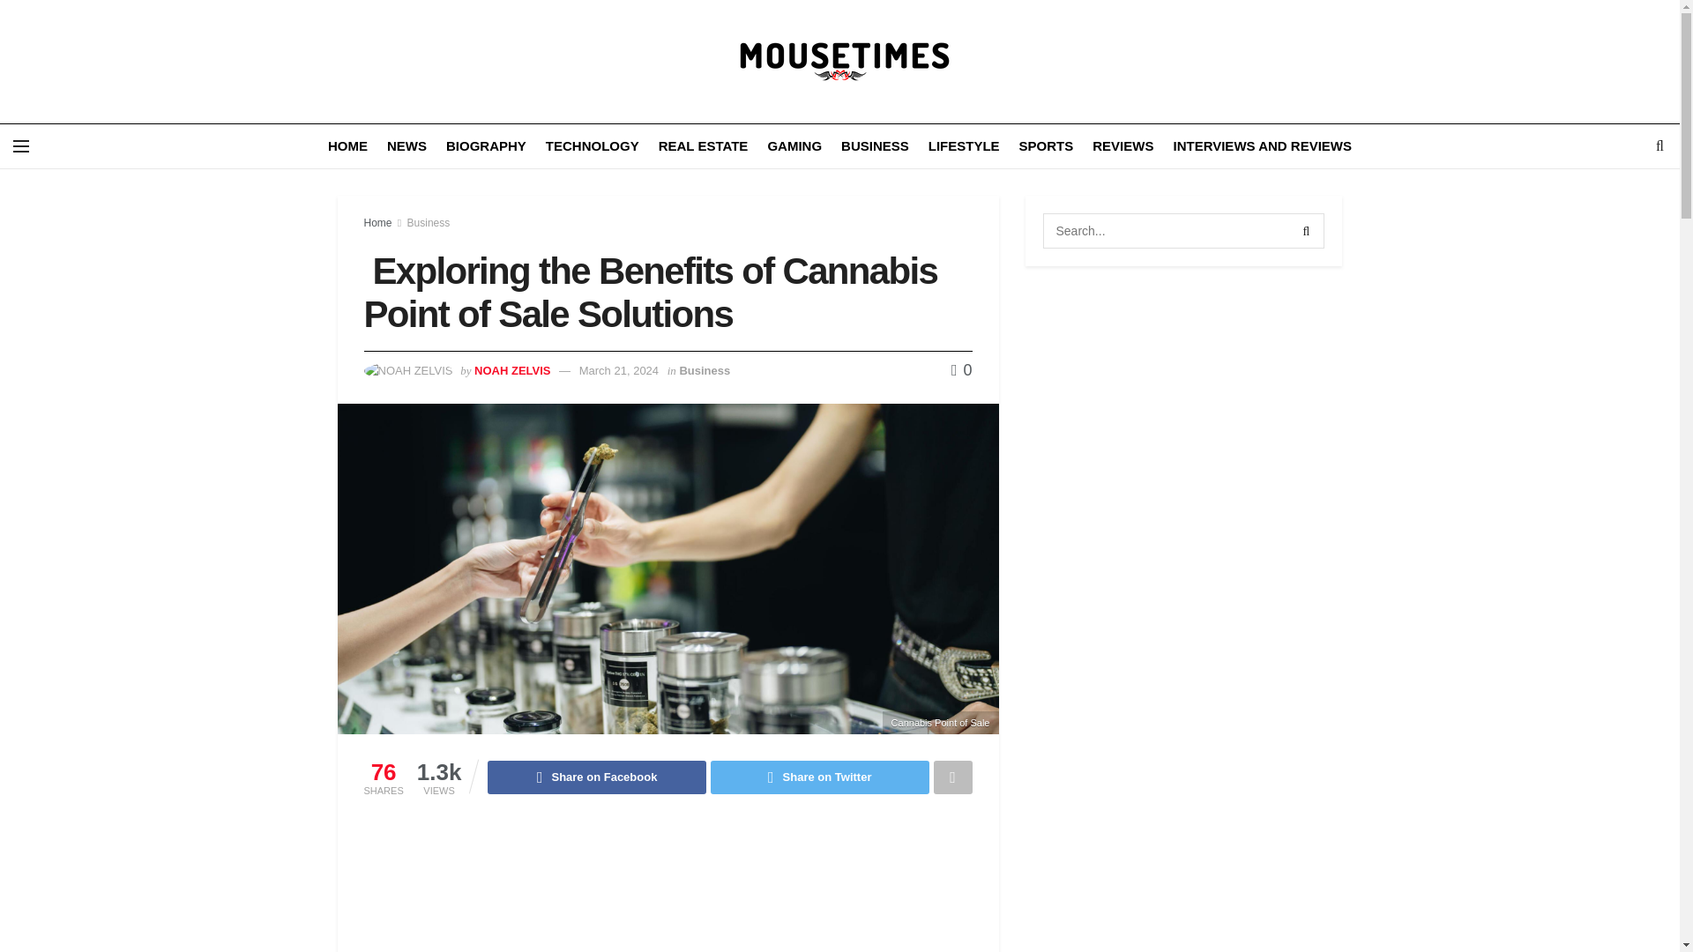  I want to click on LIFESTYLE, so click(964, 146).